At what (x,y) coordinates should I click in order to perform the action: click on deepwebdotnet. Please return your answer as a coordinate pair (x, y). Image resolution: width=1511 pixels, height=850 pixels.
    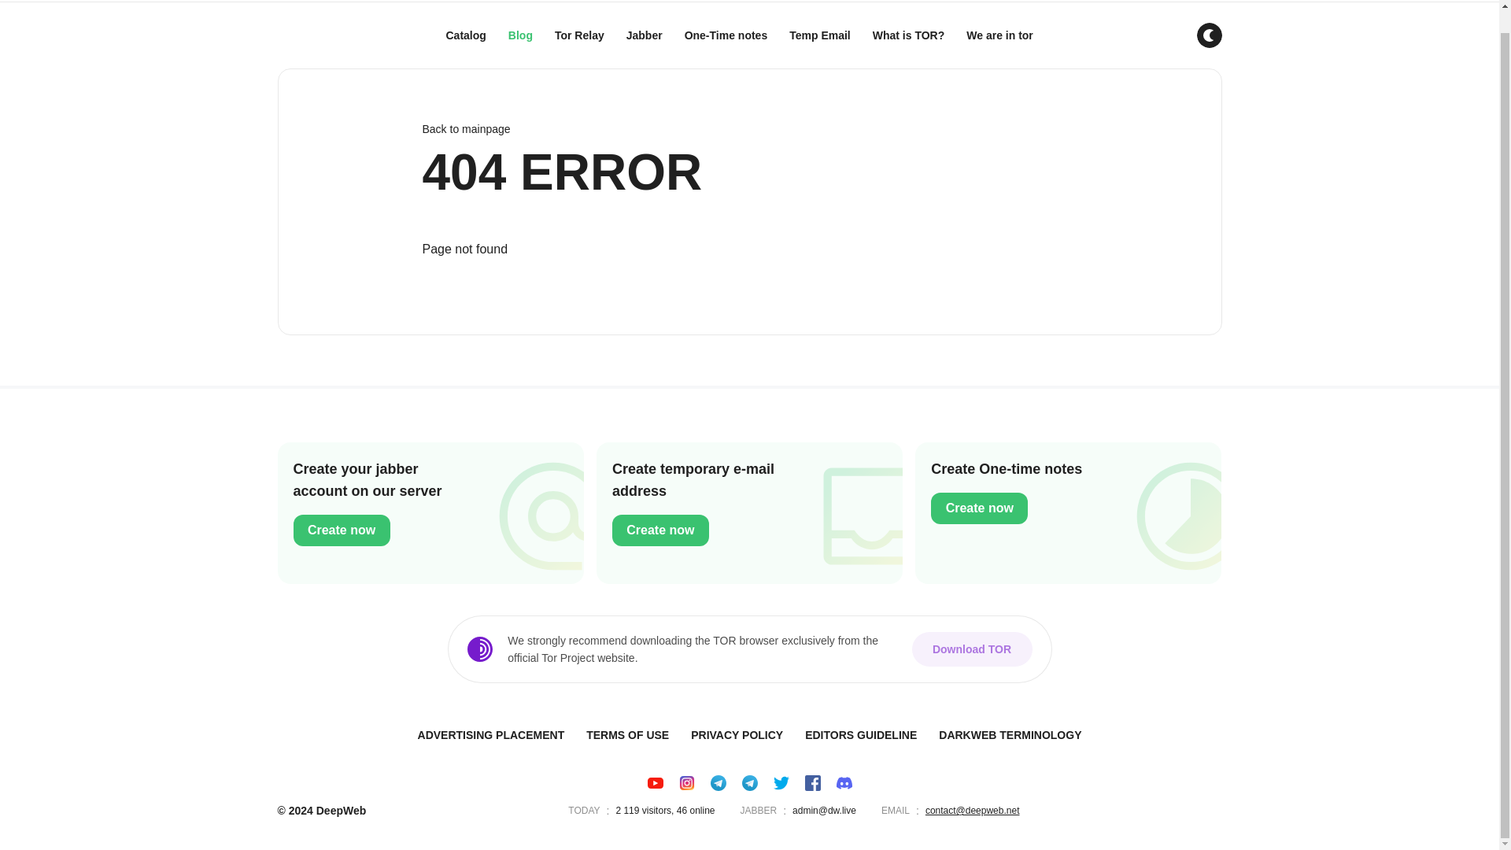
    Looking at the image, I should click on (749, 782).